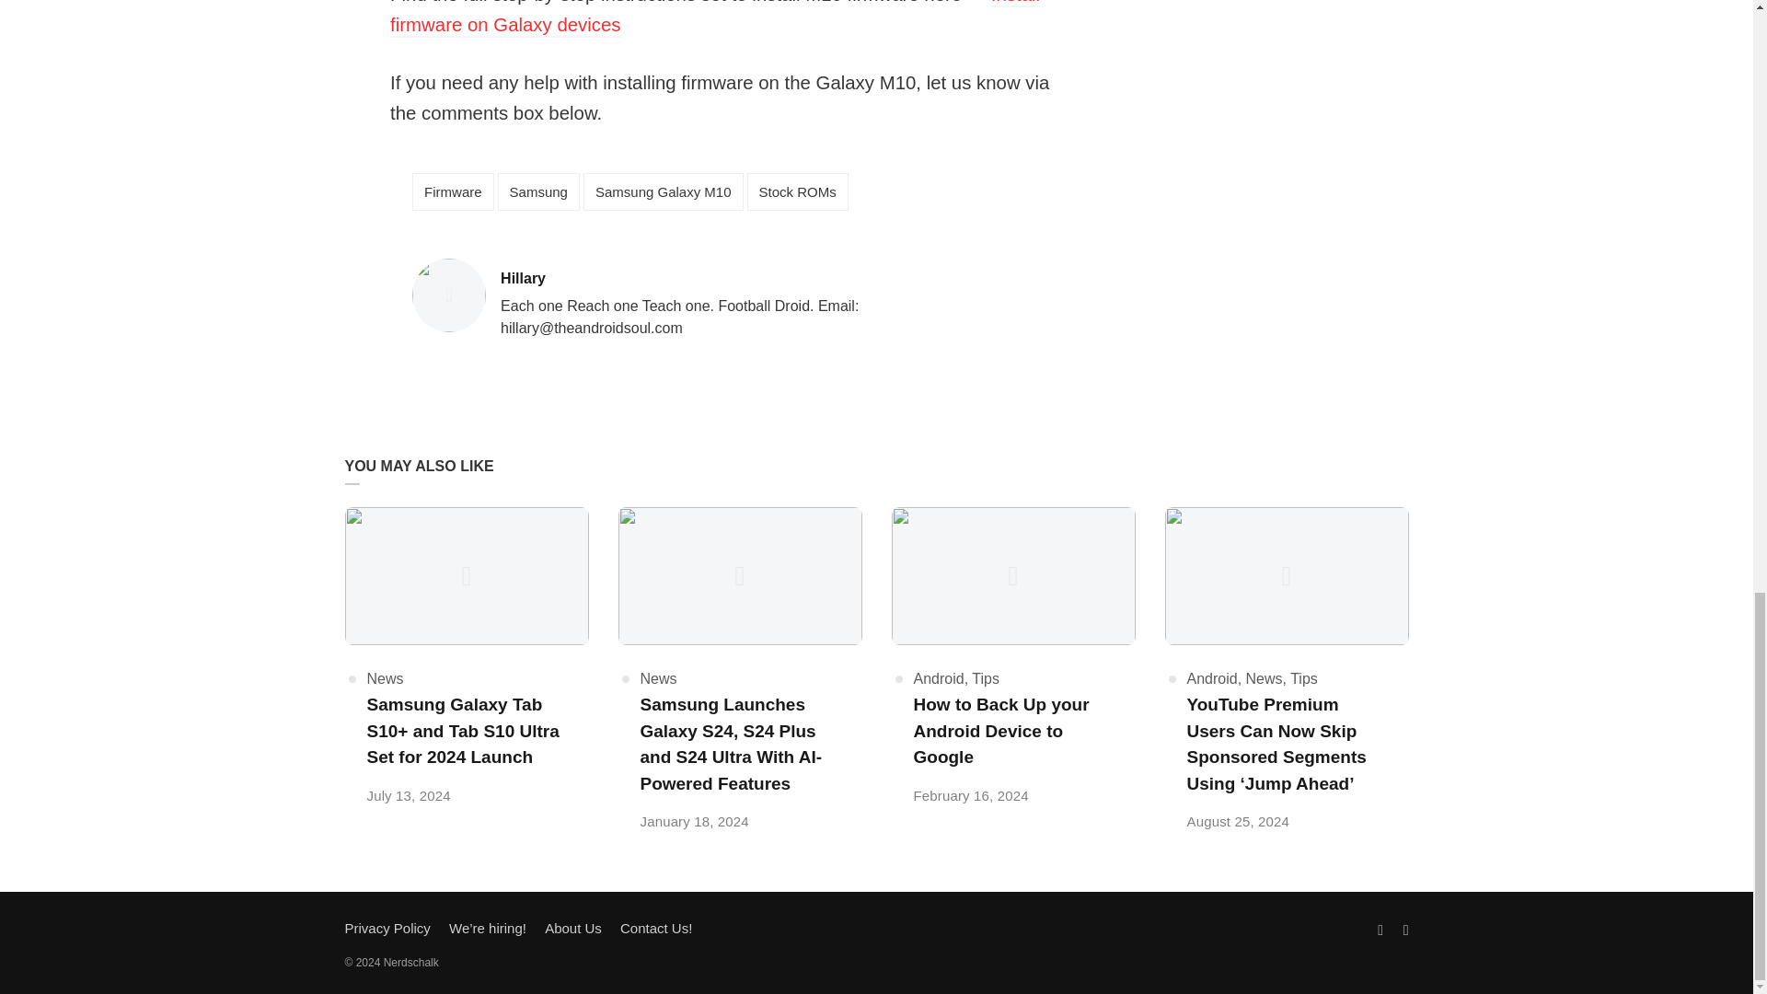  Describe the element at coordinates (538, 191) in the screenshot. I see `News` at that location.